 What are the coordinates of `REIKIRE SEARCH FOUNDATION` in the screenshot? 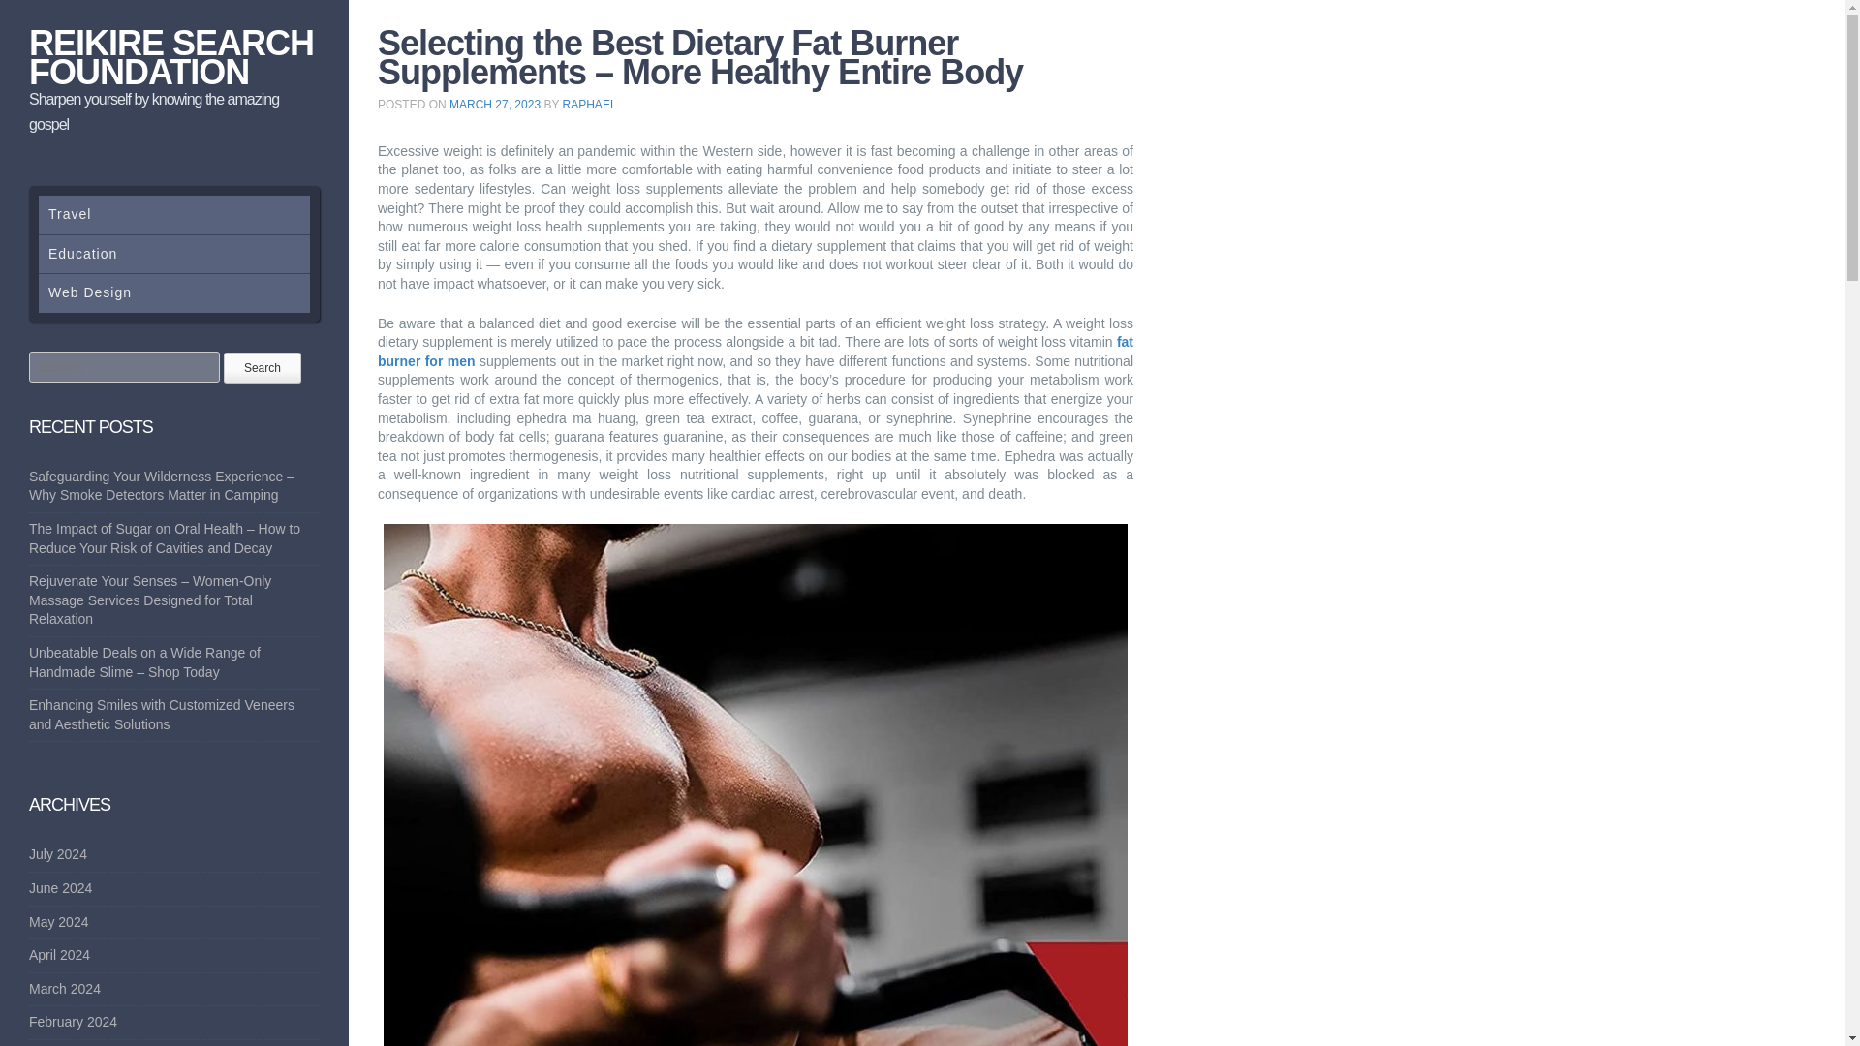 It's located at (171, 57).